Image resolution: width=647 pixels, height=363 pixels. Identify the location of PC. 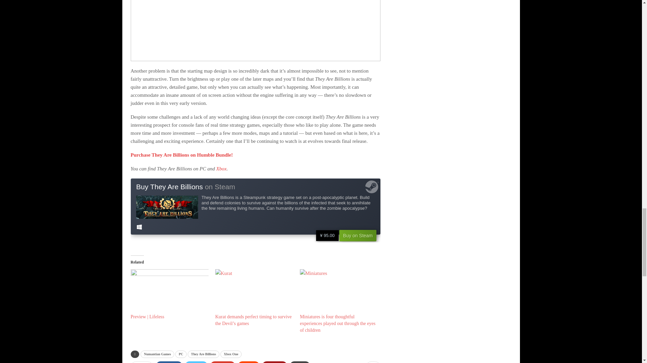
(181, 354).